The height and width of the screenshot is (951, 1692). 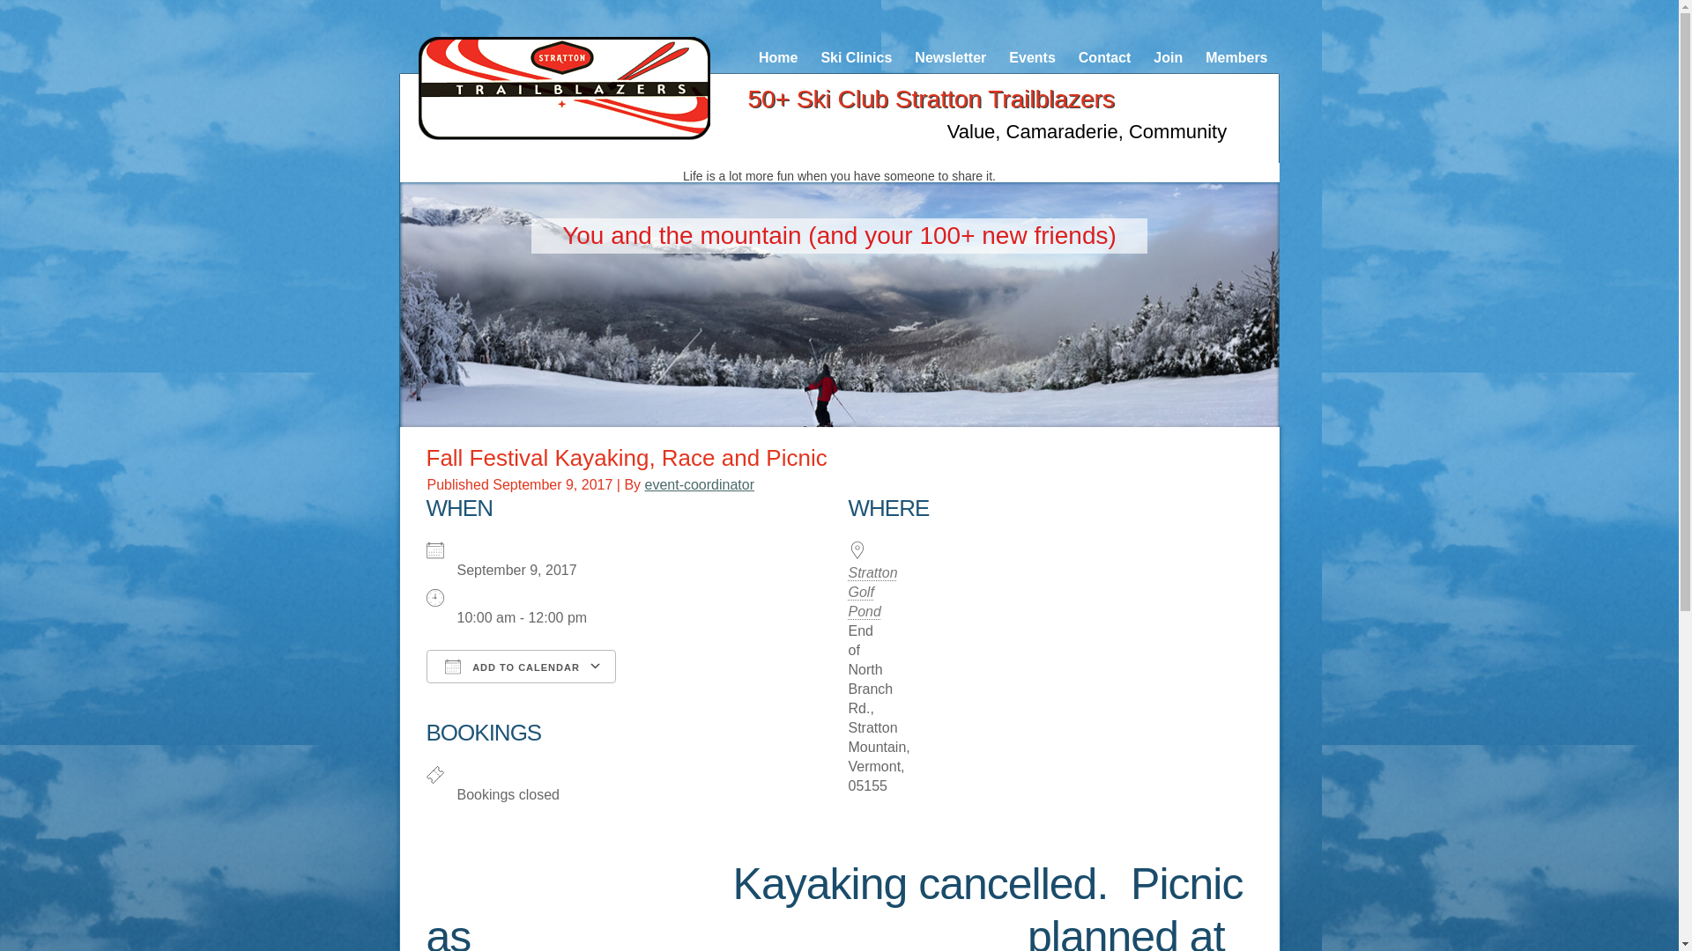 What do you see at coordinates (1168, 58) in the screenshot?
I see `Join` at bounding box center [1168, 58].